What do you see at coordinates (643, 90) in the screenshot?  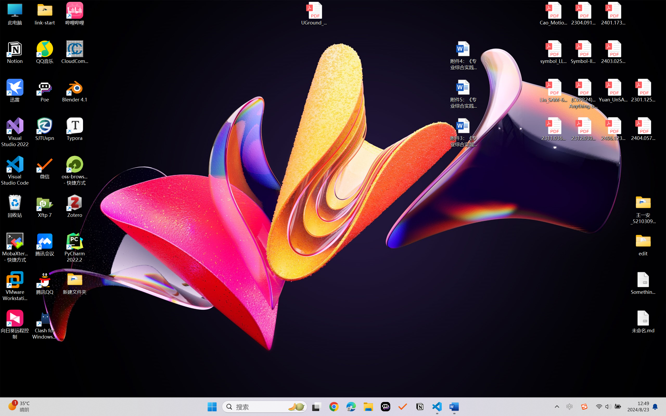 I see `2301.12597v3.pdf` at bounding box center [643, 90].